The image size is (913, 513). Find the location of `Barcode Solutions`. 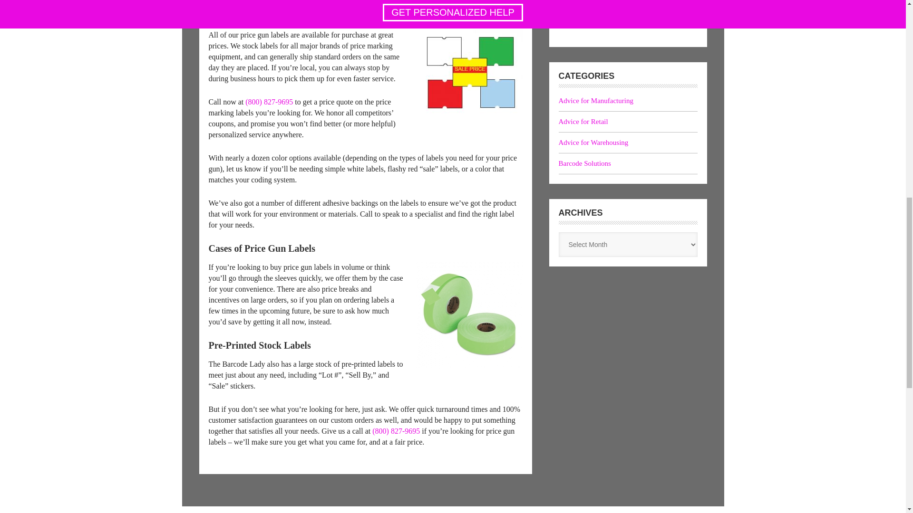

Barcode Solutions is located at coordinates (584, 163).